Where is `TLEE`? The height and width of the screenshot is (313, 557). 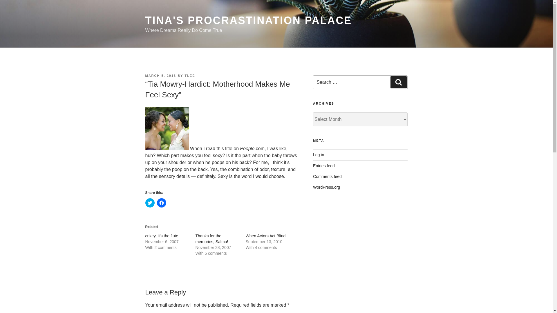 TLEE is located at coordinates (190, 75).